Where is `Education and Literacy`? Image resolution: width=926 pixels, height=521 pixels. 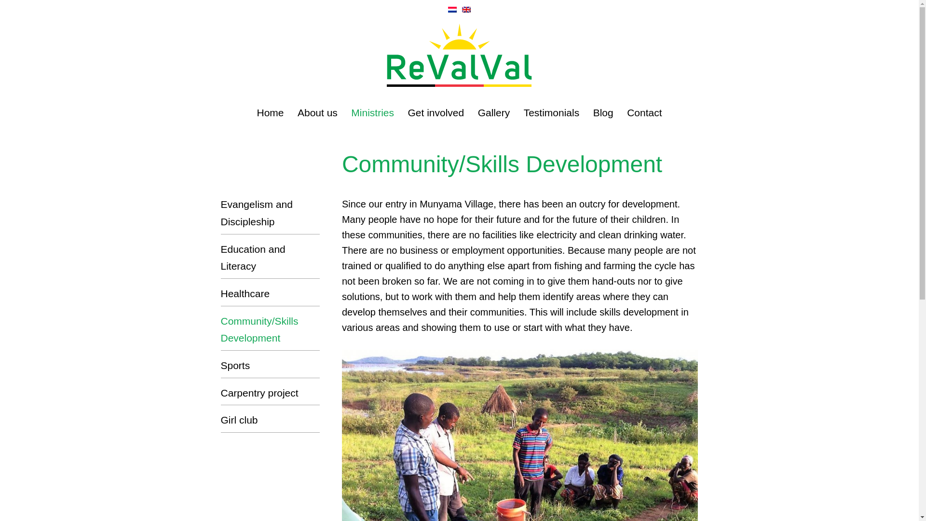
Education and Literacy is located at coordinates (271, 258).